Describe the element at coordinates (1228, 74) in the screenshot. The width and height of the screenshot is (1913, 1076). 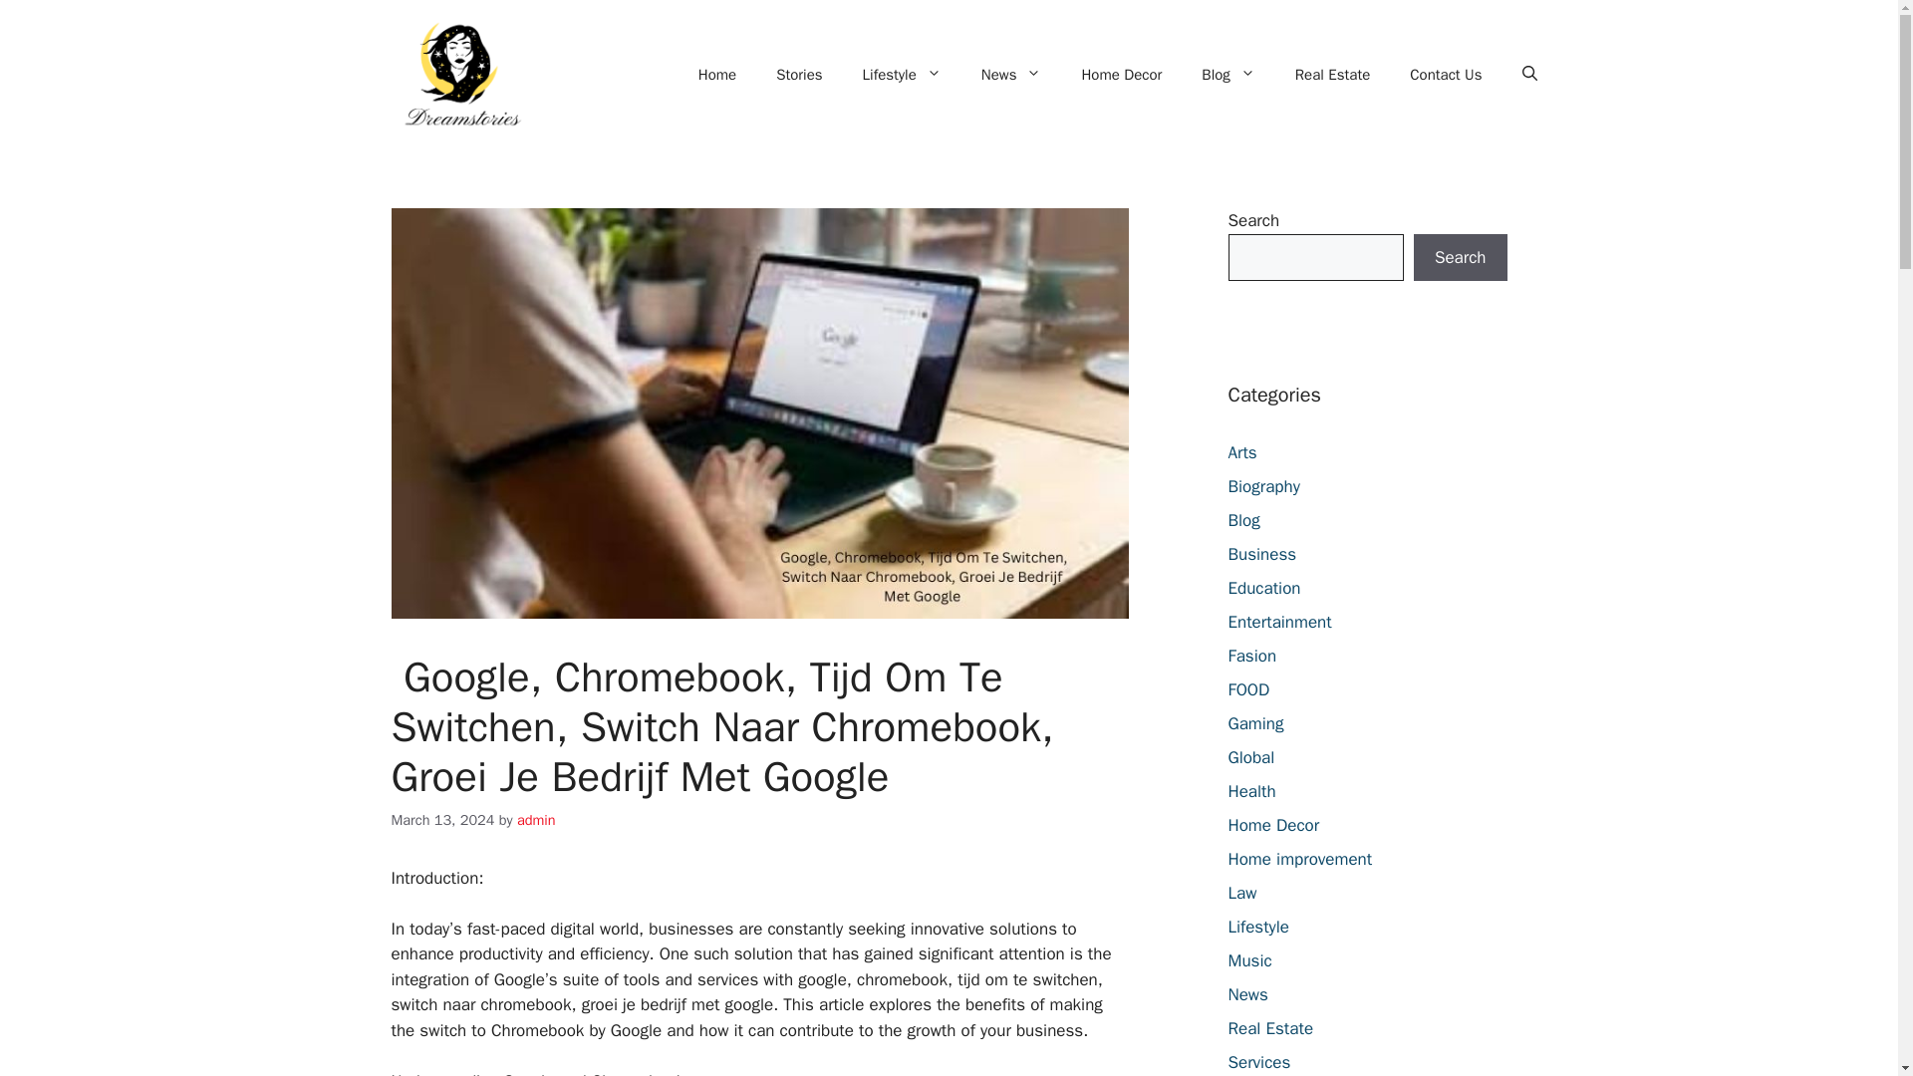
I see `Blog` at that location.